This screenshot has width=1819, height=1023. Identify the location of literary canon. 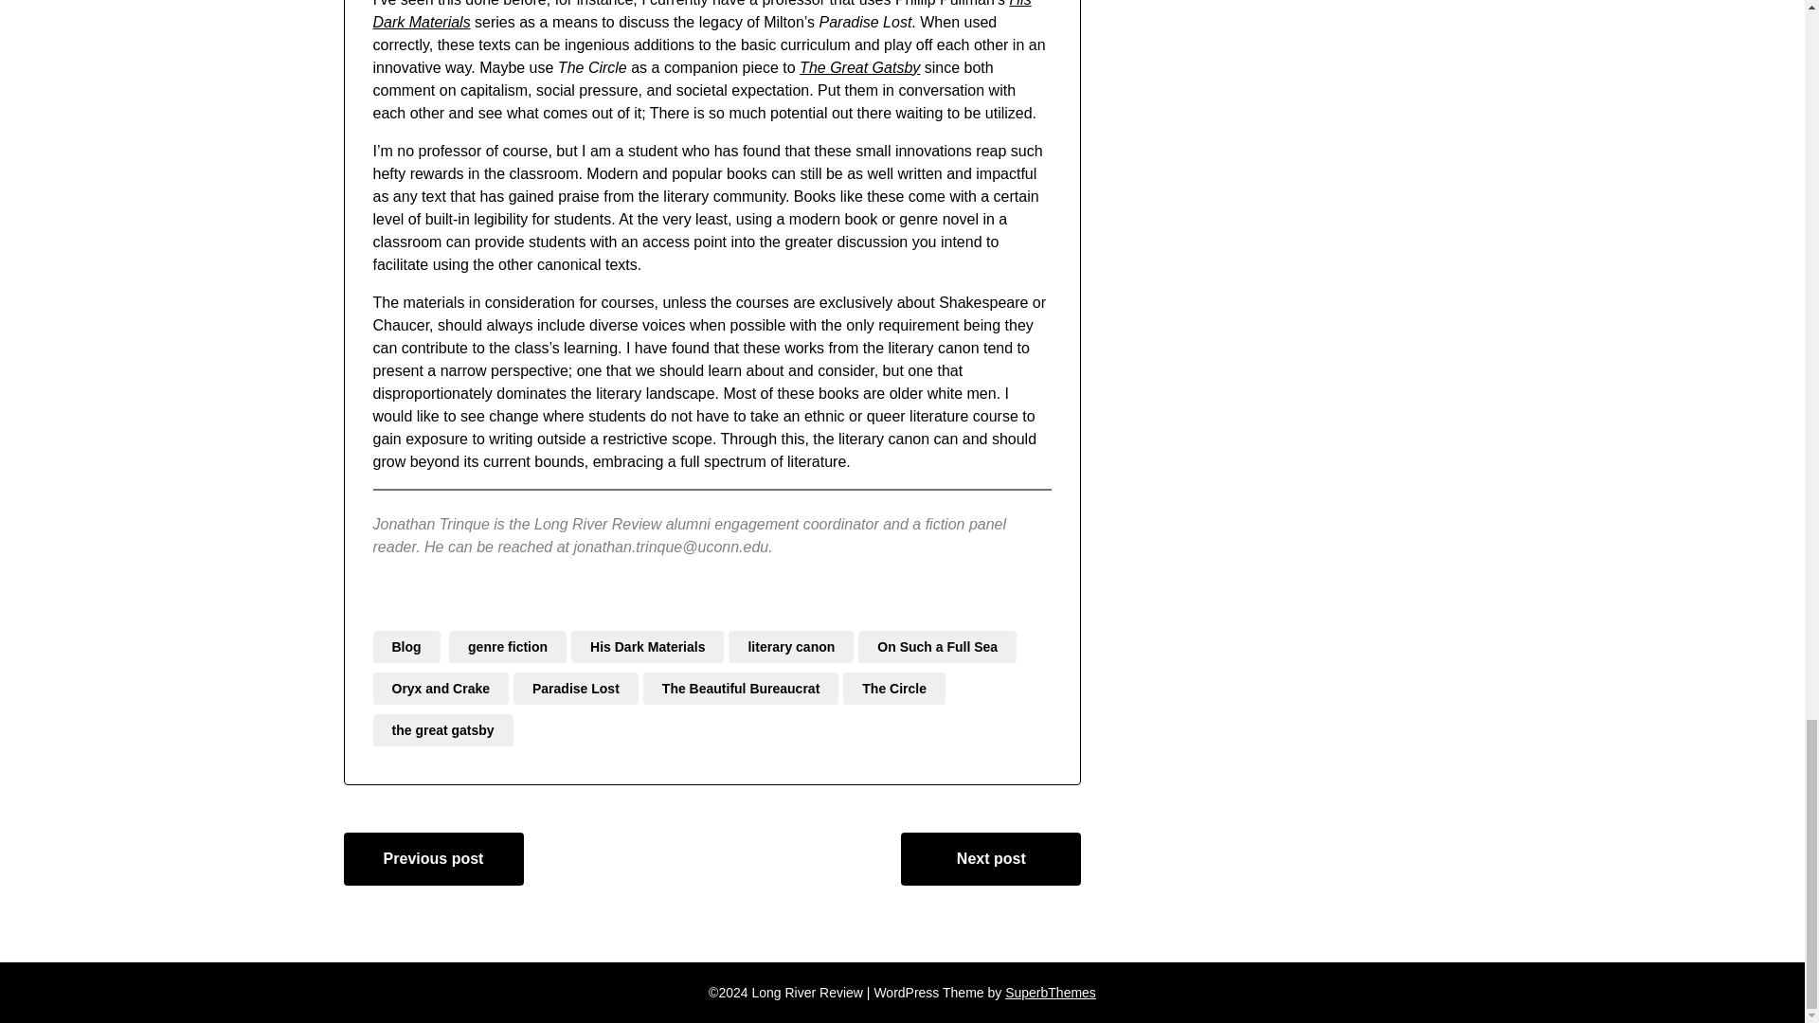
(790, 646).